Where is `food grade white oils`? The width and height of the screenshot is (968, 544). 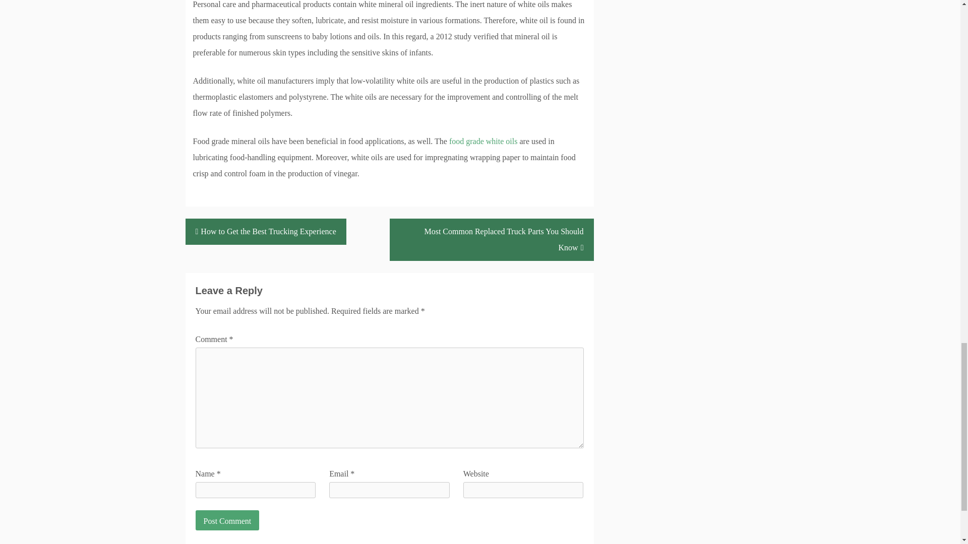 food grade white oils is located at coordinates (483, 141).